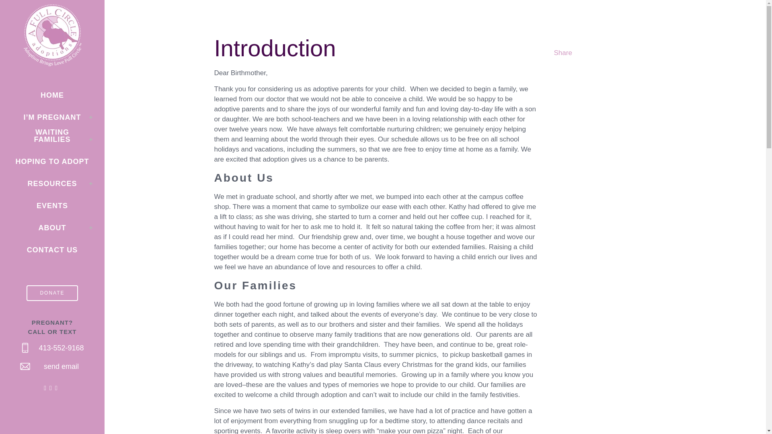  I want to click on 413-552-9168, so click(61, 348).